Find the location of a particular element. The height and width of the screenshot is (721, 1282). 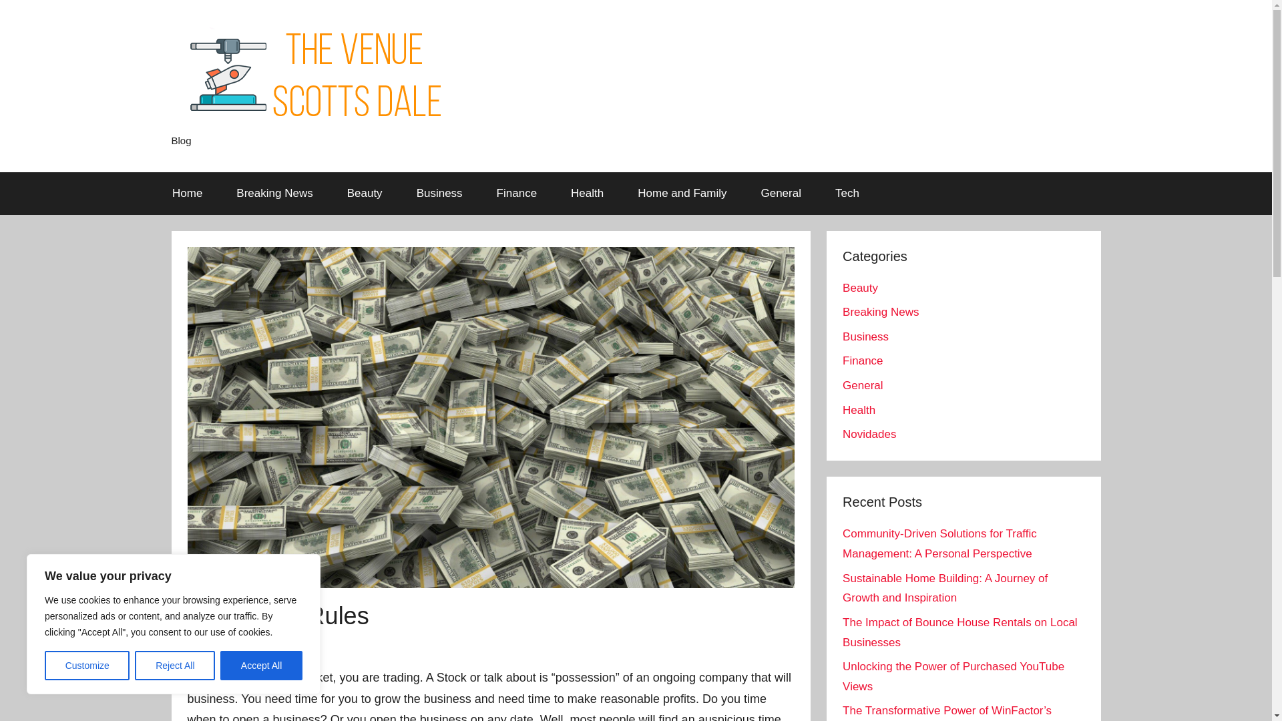

Reject All is located at coordinates (175, 666).